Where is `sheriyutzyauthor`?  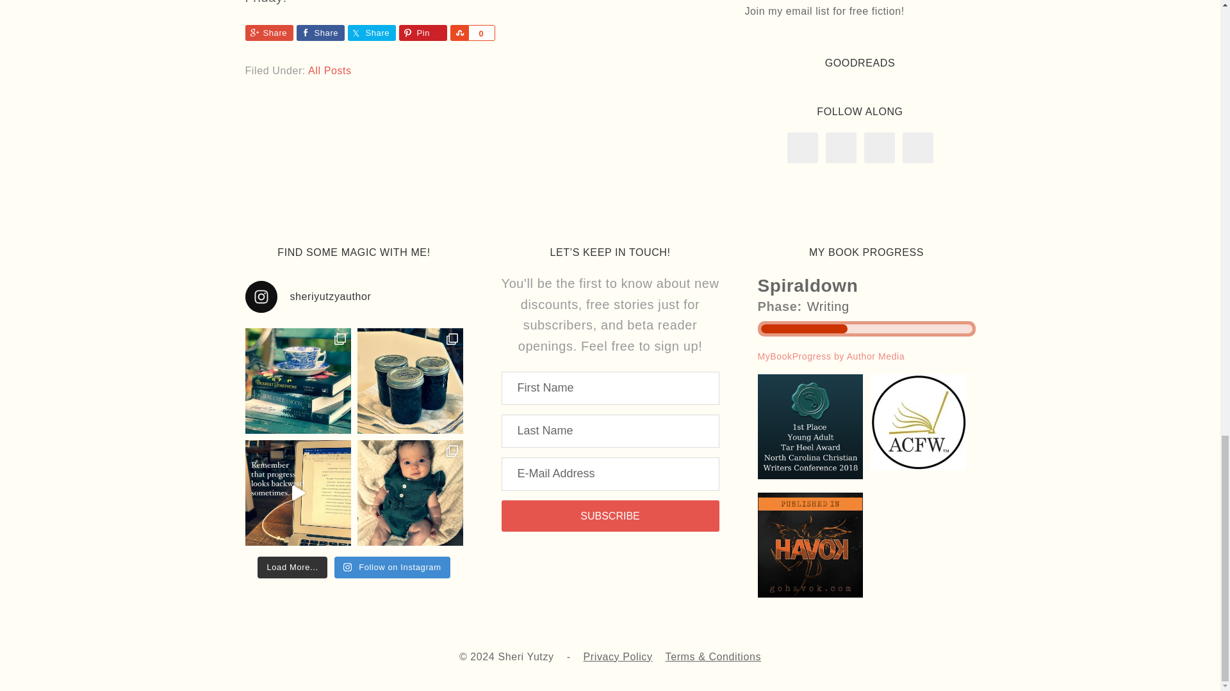 sheriyutzyauthor is located at coordinates (354, 297).